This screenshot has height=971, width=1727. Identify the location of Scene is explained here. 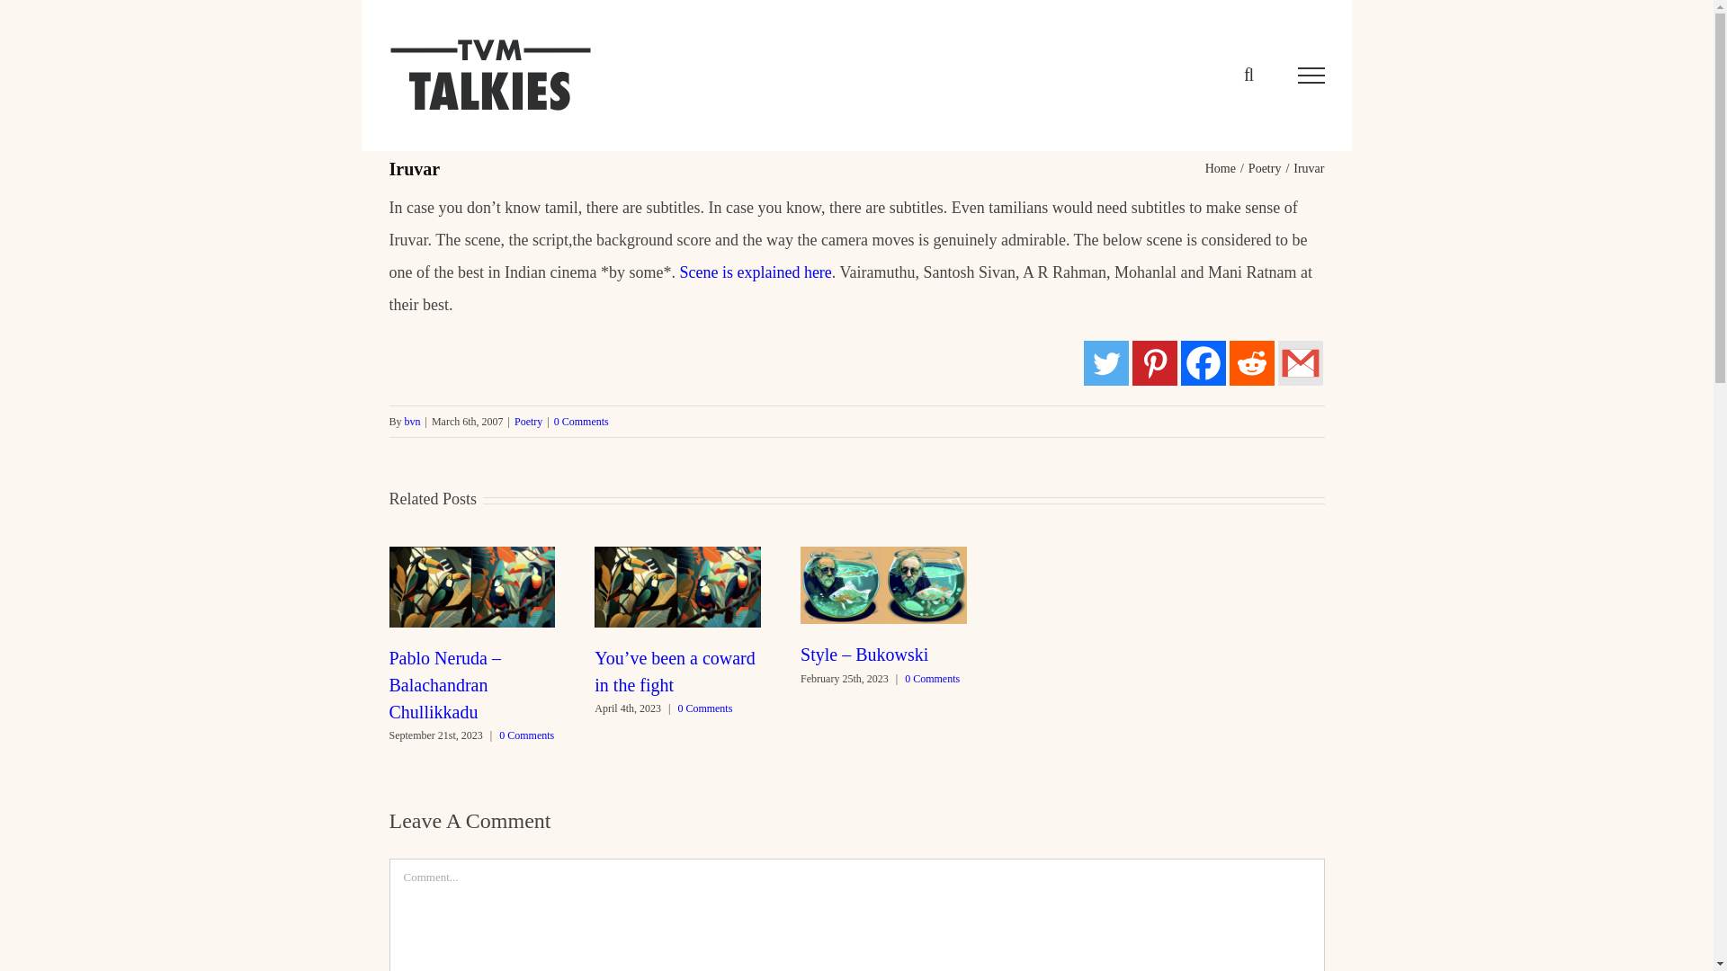
(754, 272).